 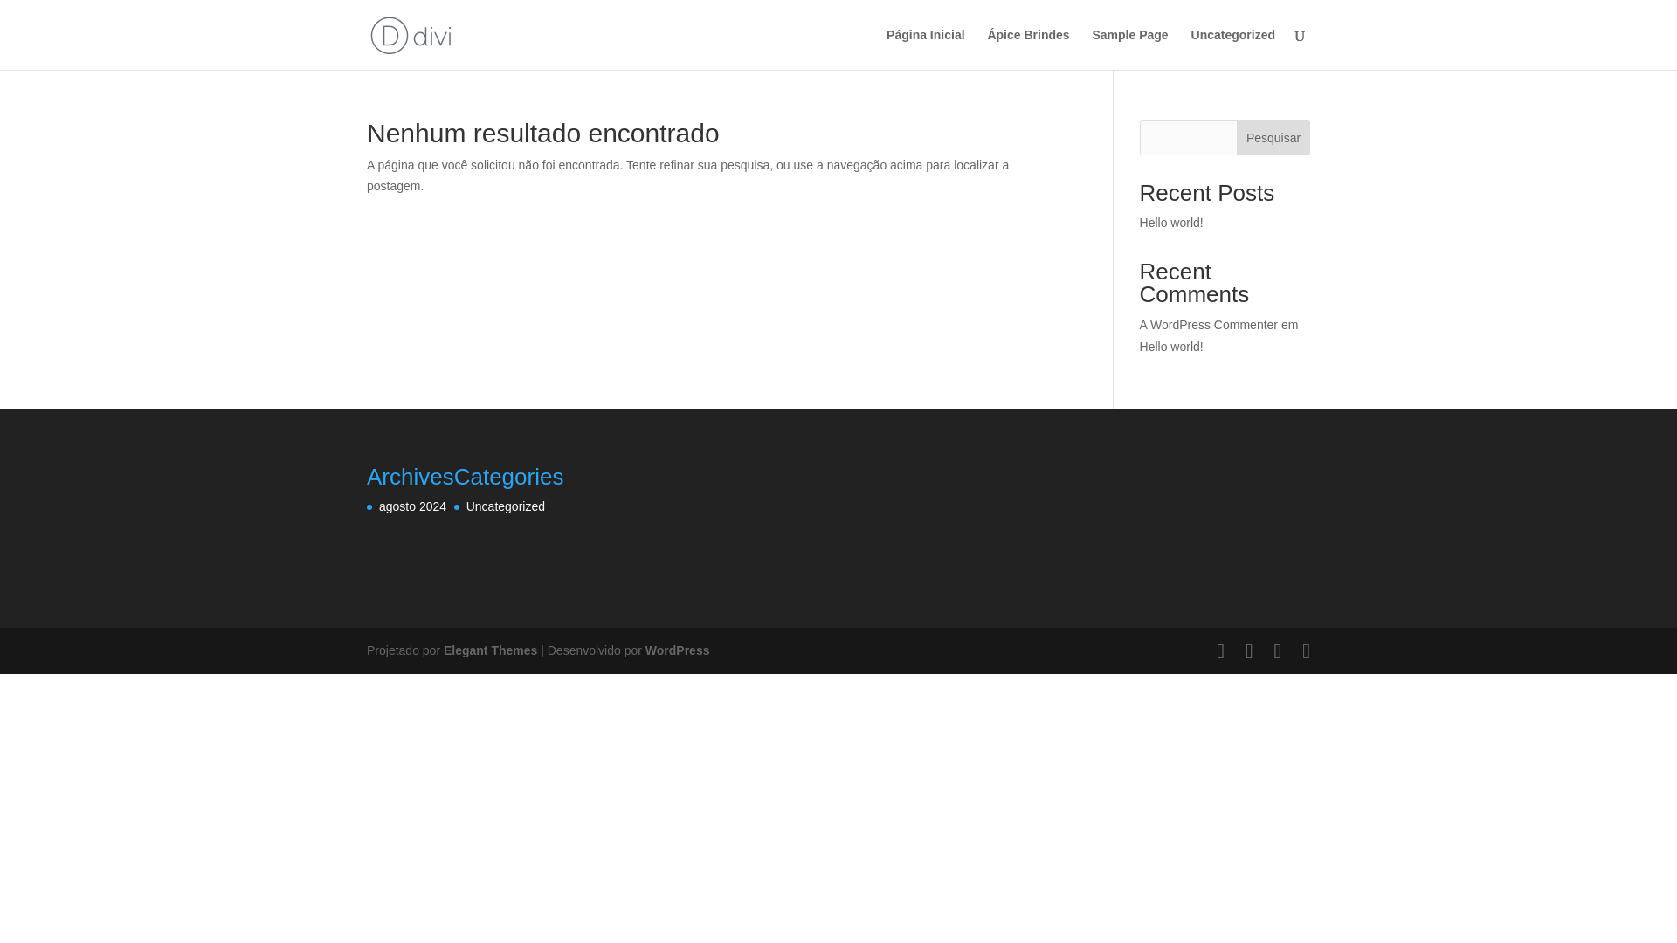 What do you see at coordinates (1232, 49) in the screenshot?
I see `Uncategorized` at bounding box center [1232, 49].